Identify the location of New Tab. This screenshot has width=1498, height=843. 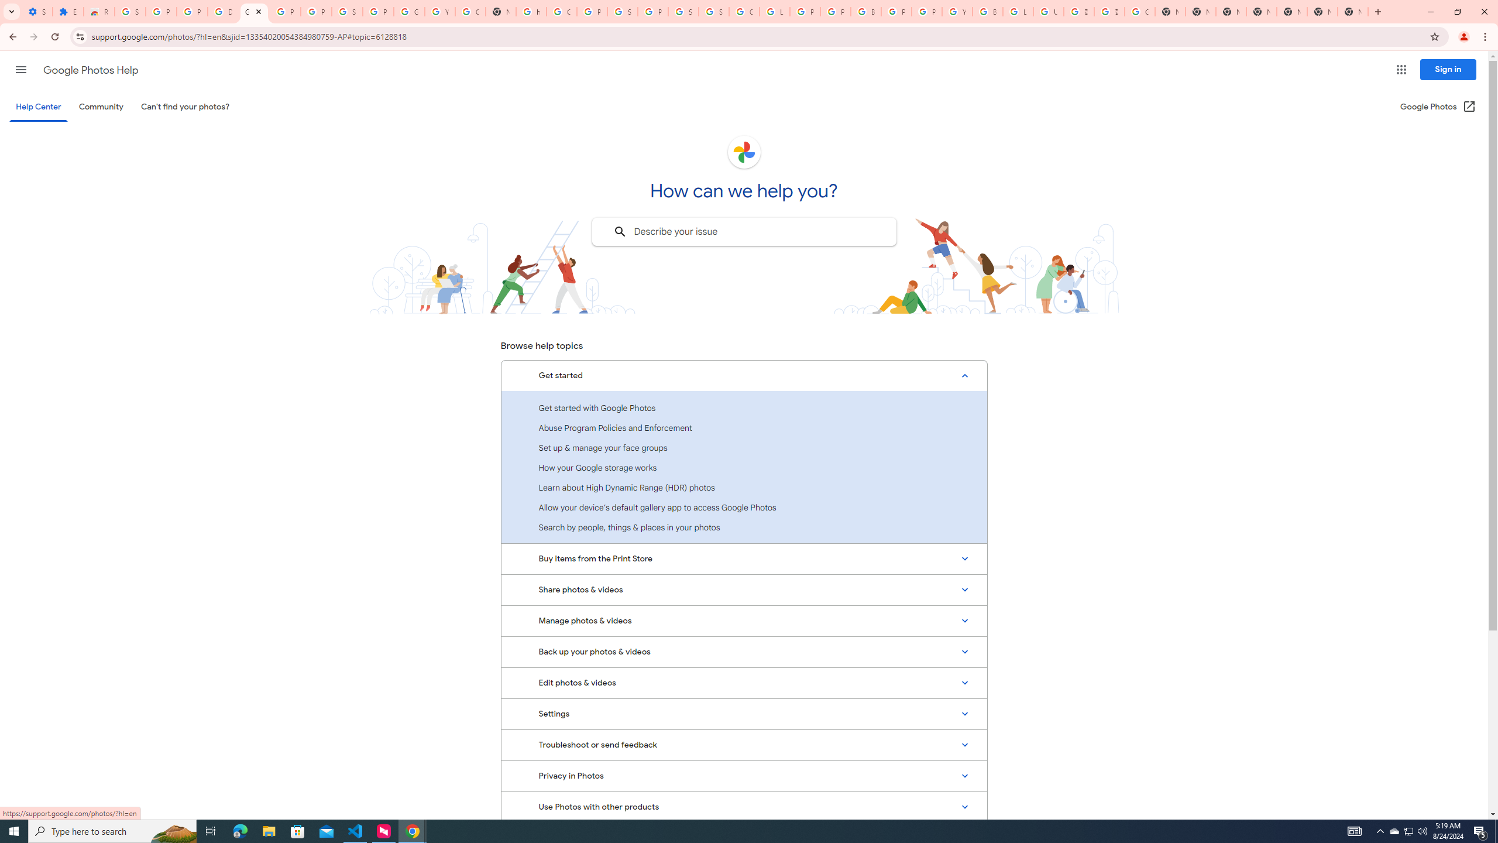
(1262, 12).